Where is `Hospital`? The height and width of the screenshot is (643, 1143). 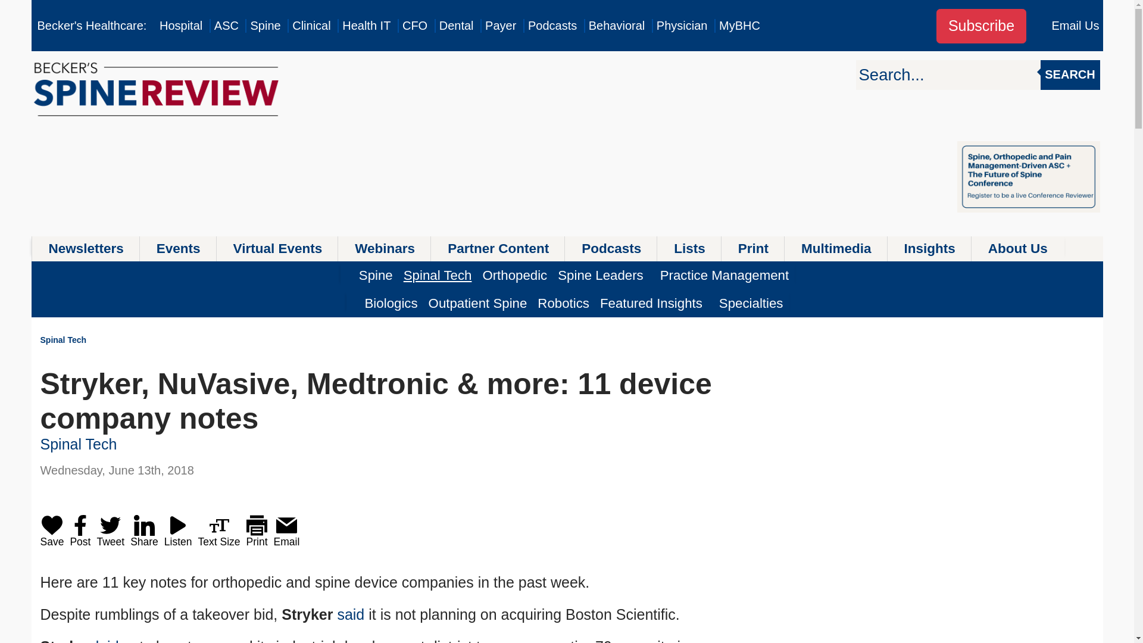
Hospital is located at coordinates (181, 26).